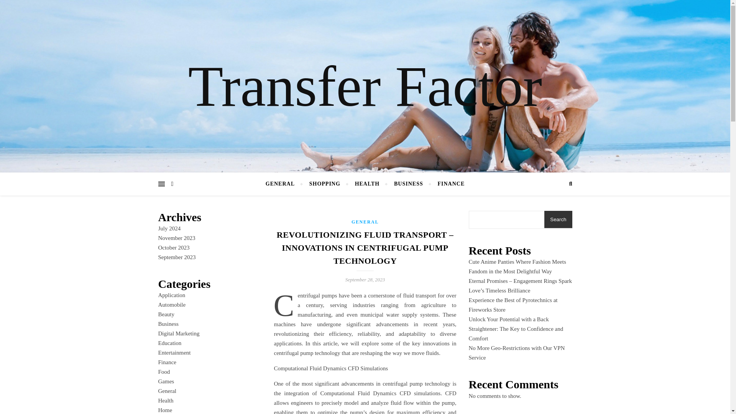 The height and width of the screenshot is (414, 736). Describe the element at coordinates (283, 184) in the screenshot. I see `GENERAL` at that location.